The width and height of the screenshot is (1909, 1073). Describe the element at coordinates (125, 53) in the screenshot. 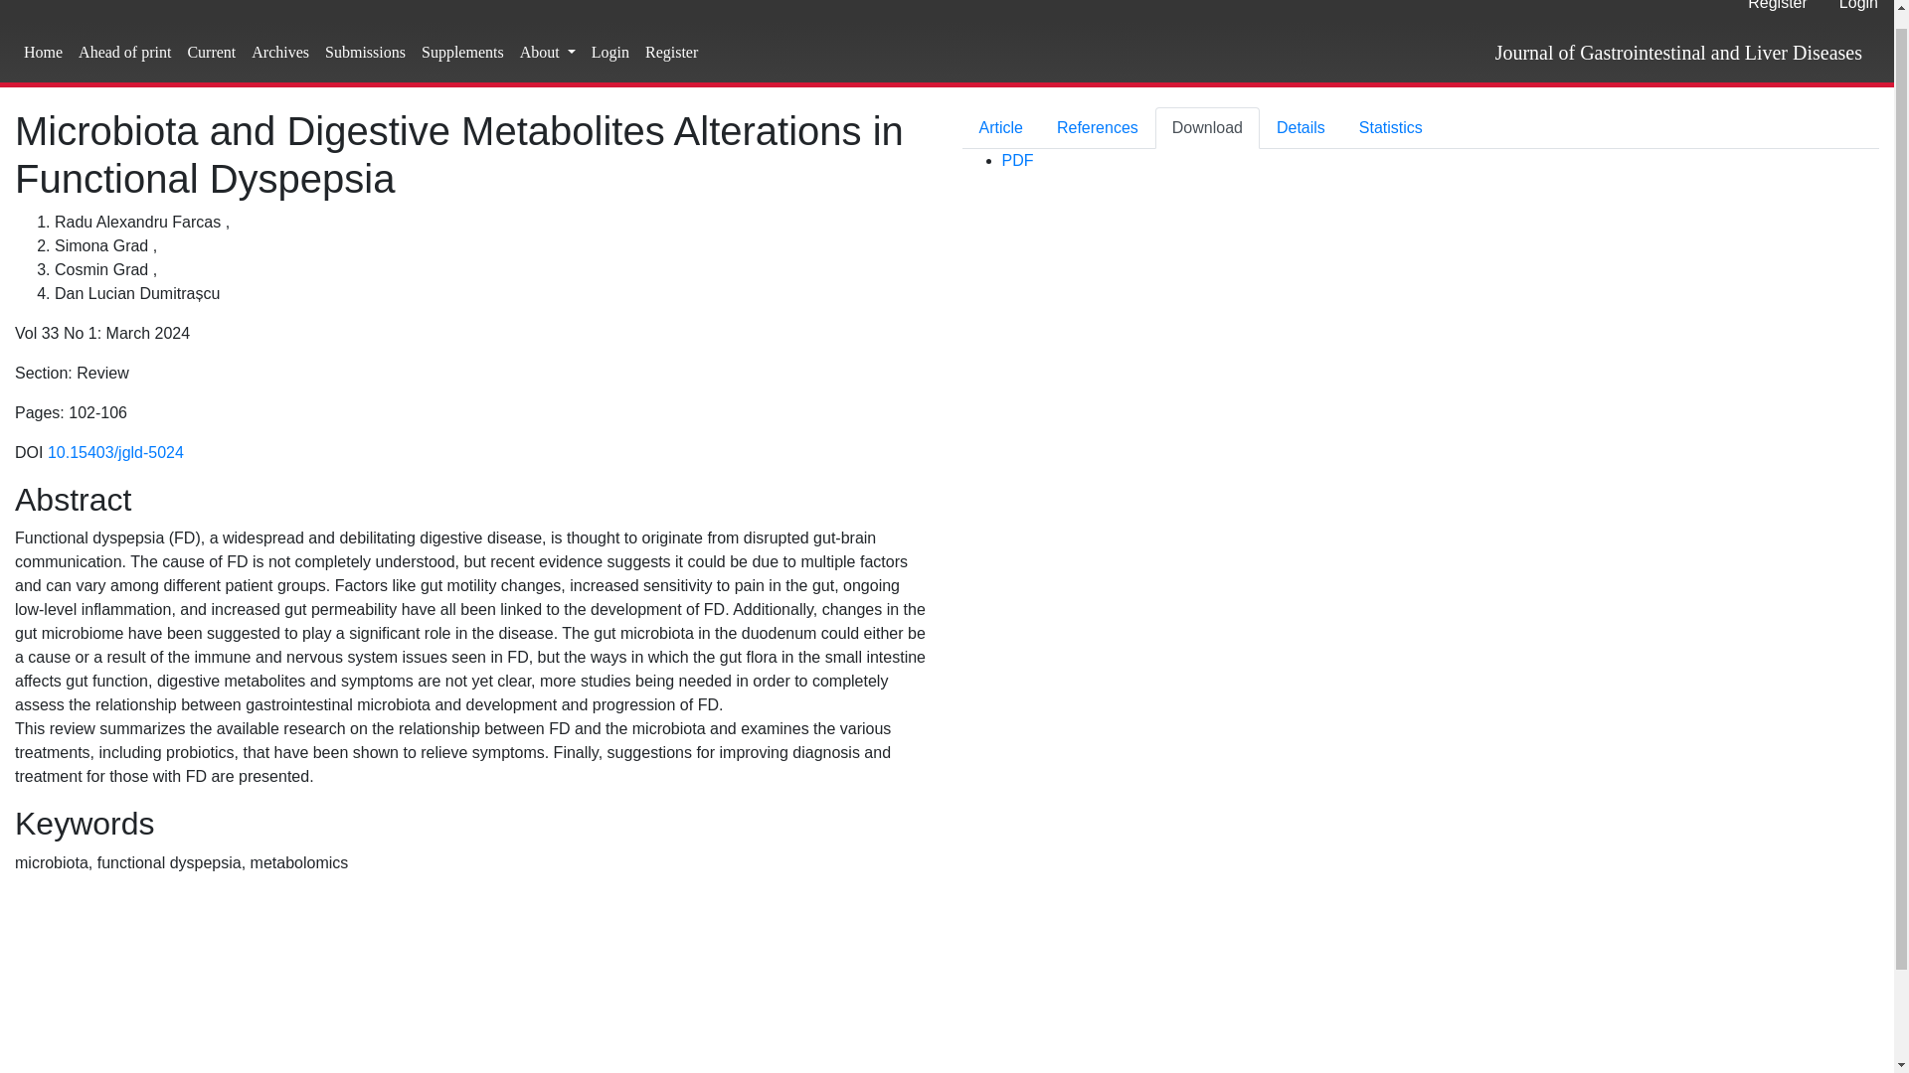

I see `Ahead of print` at that location.